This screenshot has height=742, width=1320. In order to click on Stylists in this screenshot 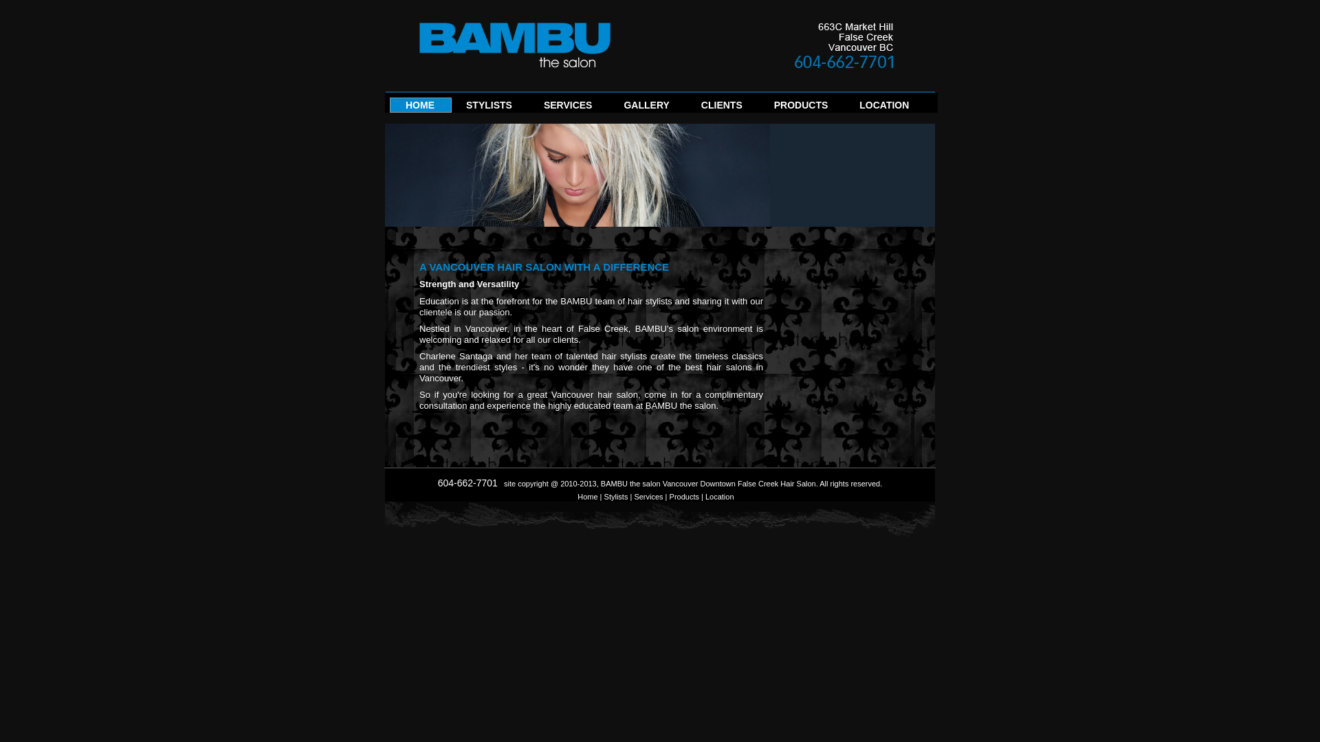, I will do `click(616, 497)`.